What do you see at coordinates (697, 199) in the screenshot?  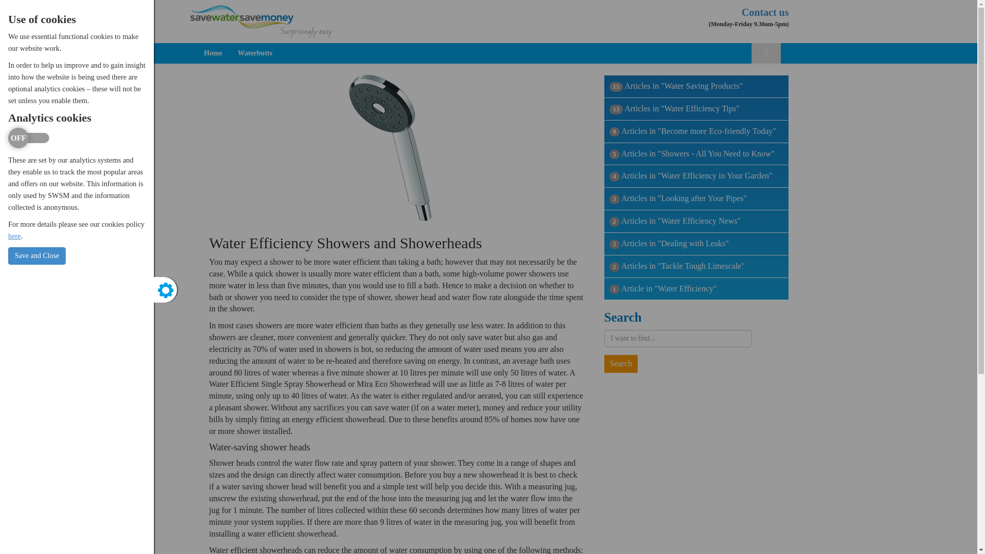 I see `3 Articles in "Looking after Your Pipes"` at bounding box center [697, 199].